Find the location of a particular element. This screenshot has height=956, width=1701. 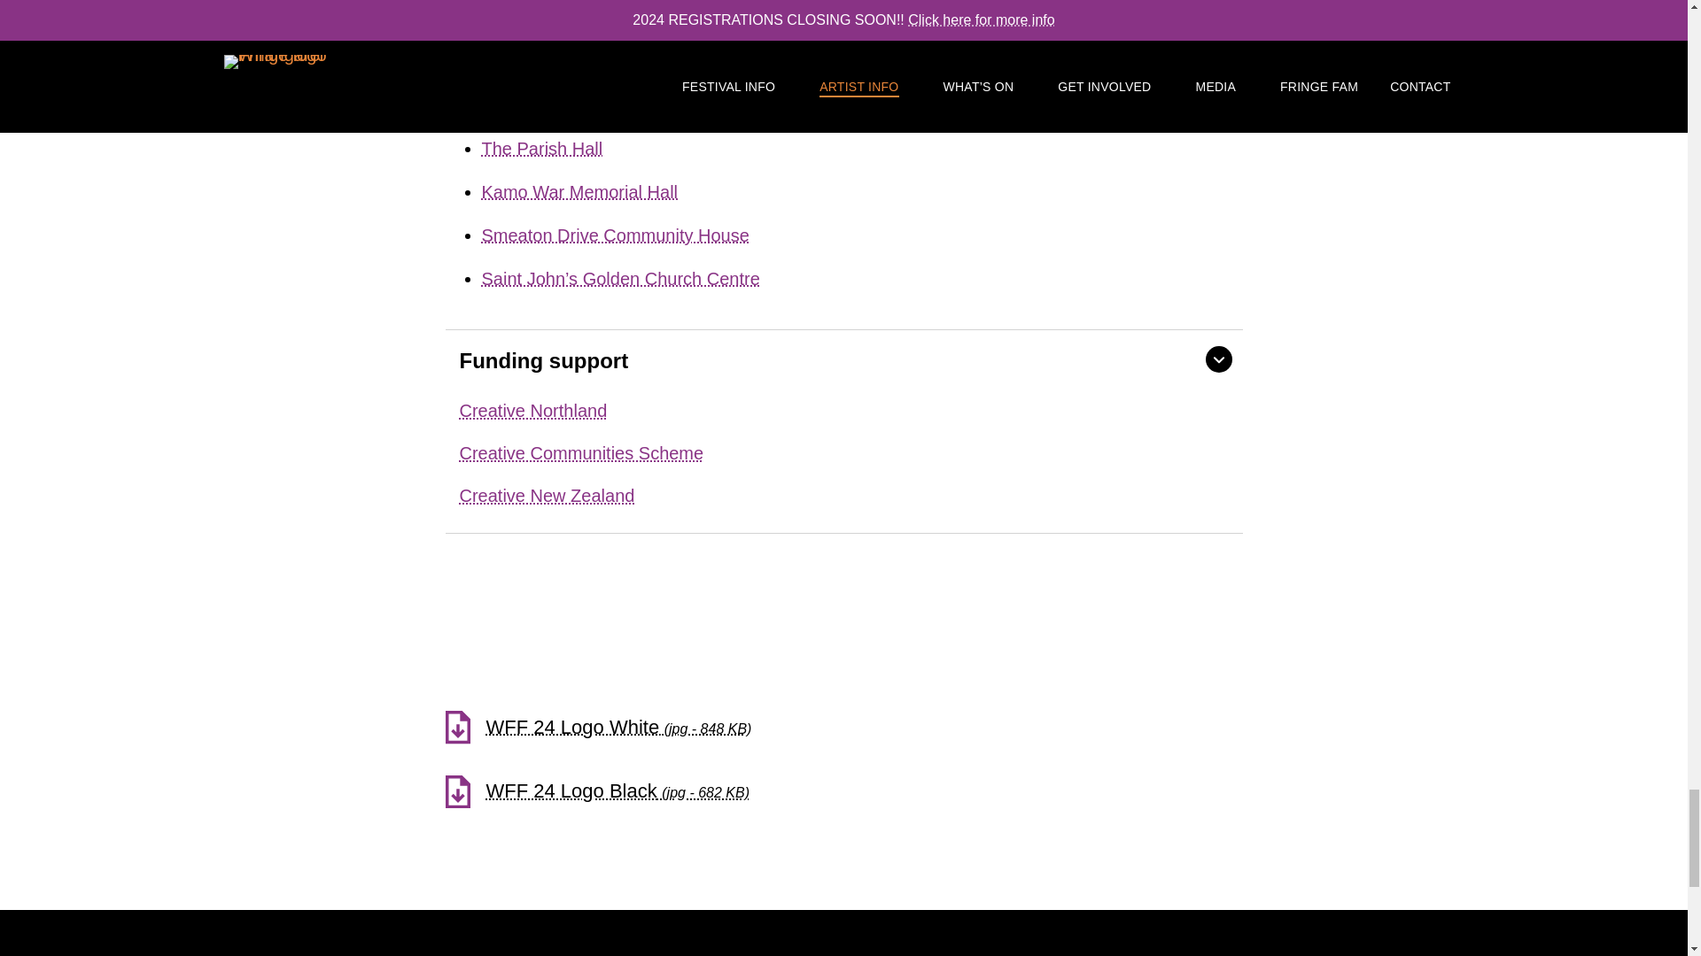

The Parish Hall is located at coordinates (542, 149).